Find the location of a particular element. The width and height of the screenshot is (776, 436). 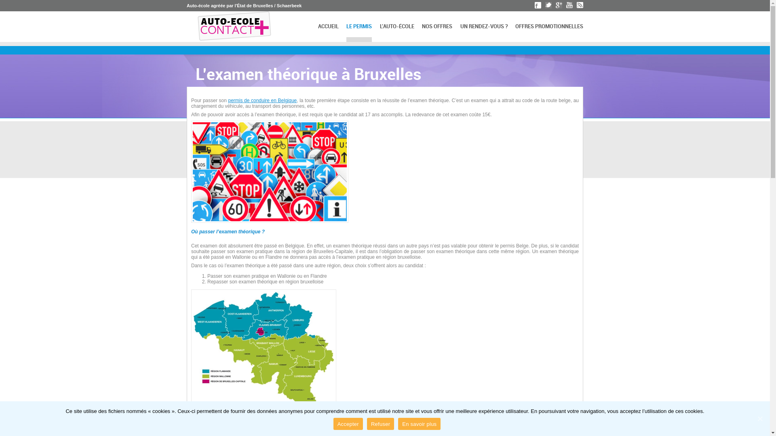

OFFRES PROMOTIONNELLES is located at coordinates (549, 27).